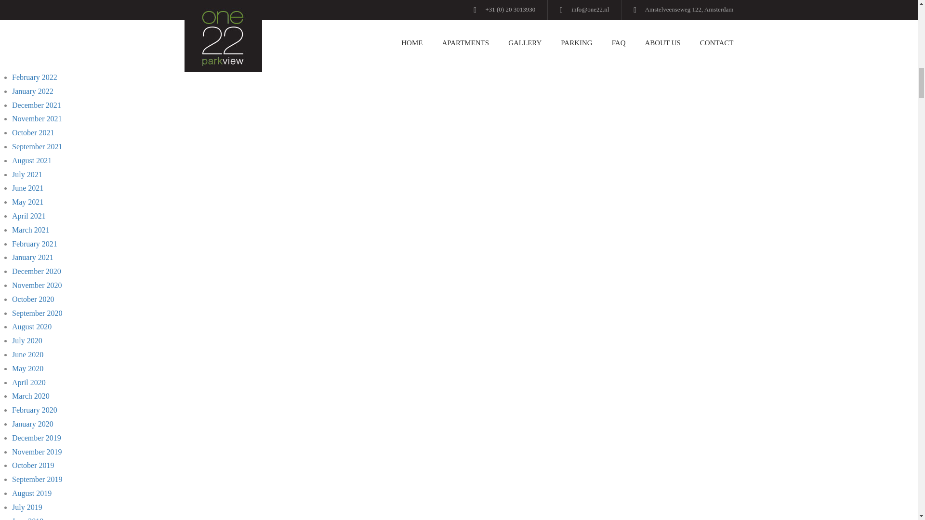  I want to click on October 2021, so click(33, 132).